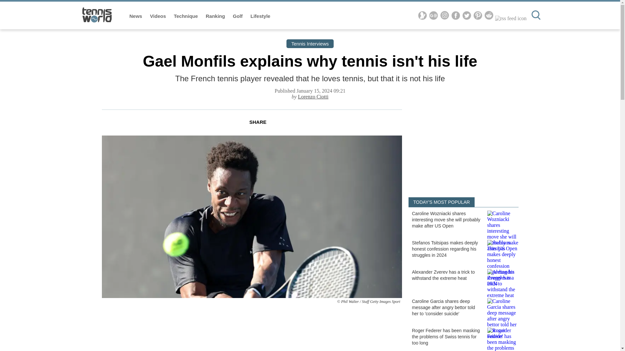 The height and width of the screenshot is (351, 625). What do you see at coordinates (216, 16) in the screenshot?
I see `Ranking` at bounding box center [216, 16].